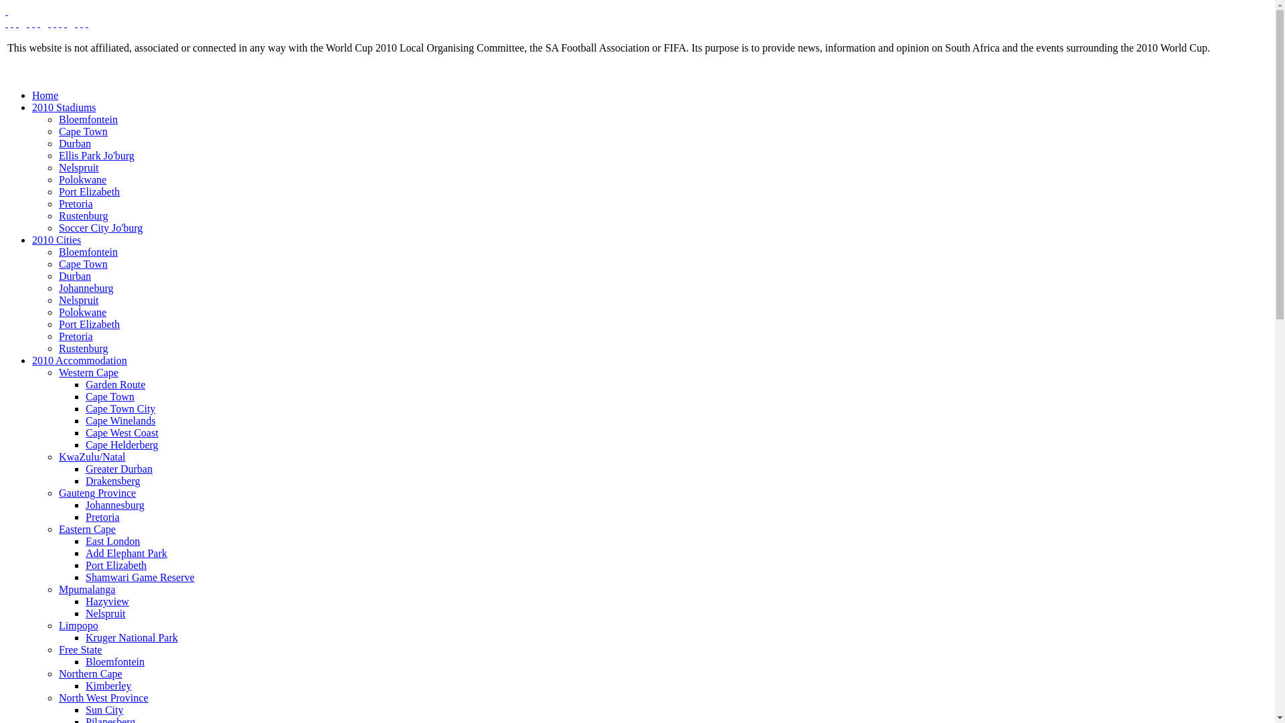 The width and height of the screenshot is (1285, 723). I want to click on Increase size, so click(28, 23).